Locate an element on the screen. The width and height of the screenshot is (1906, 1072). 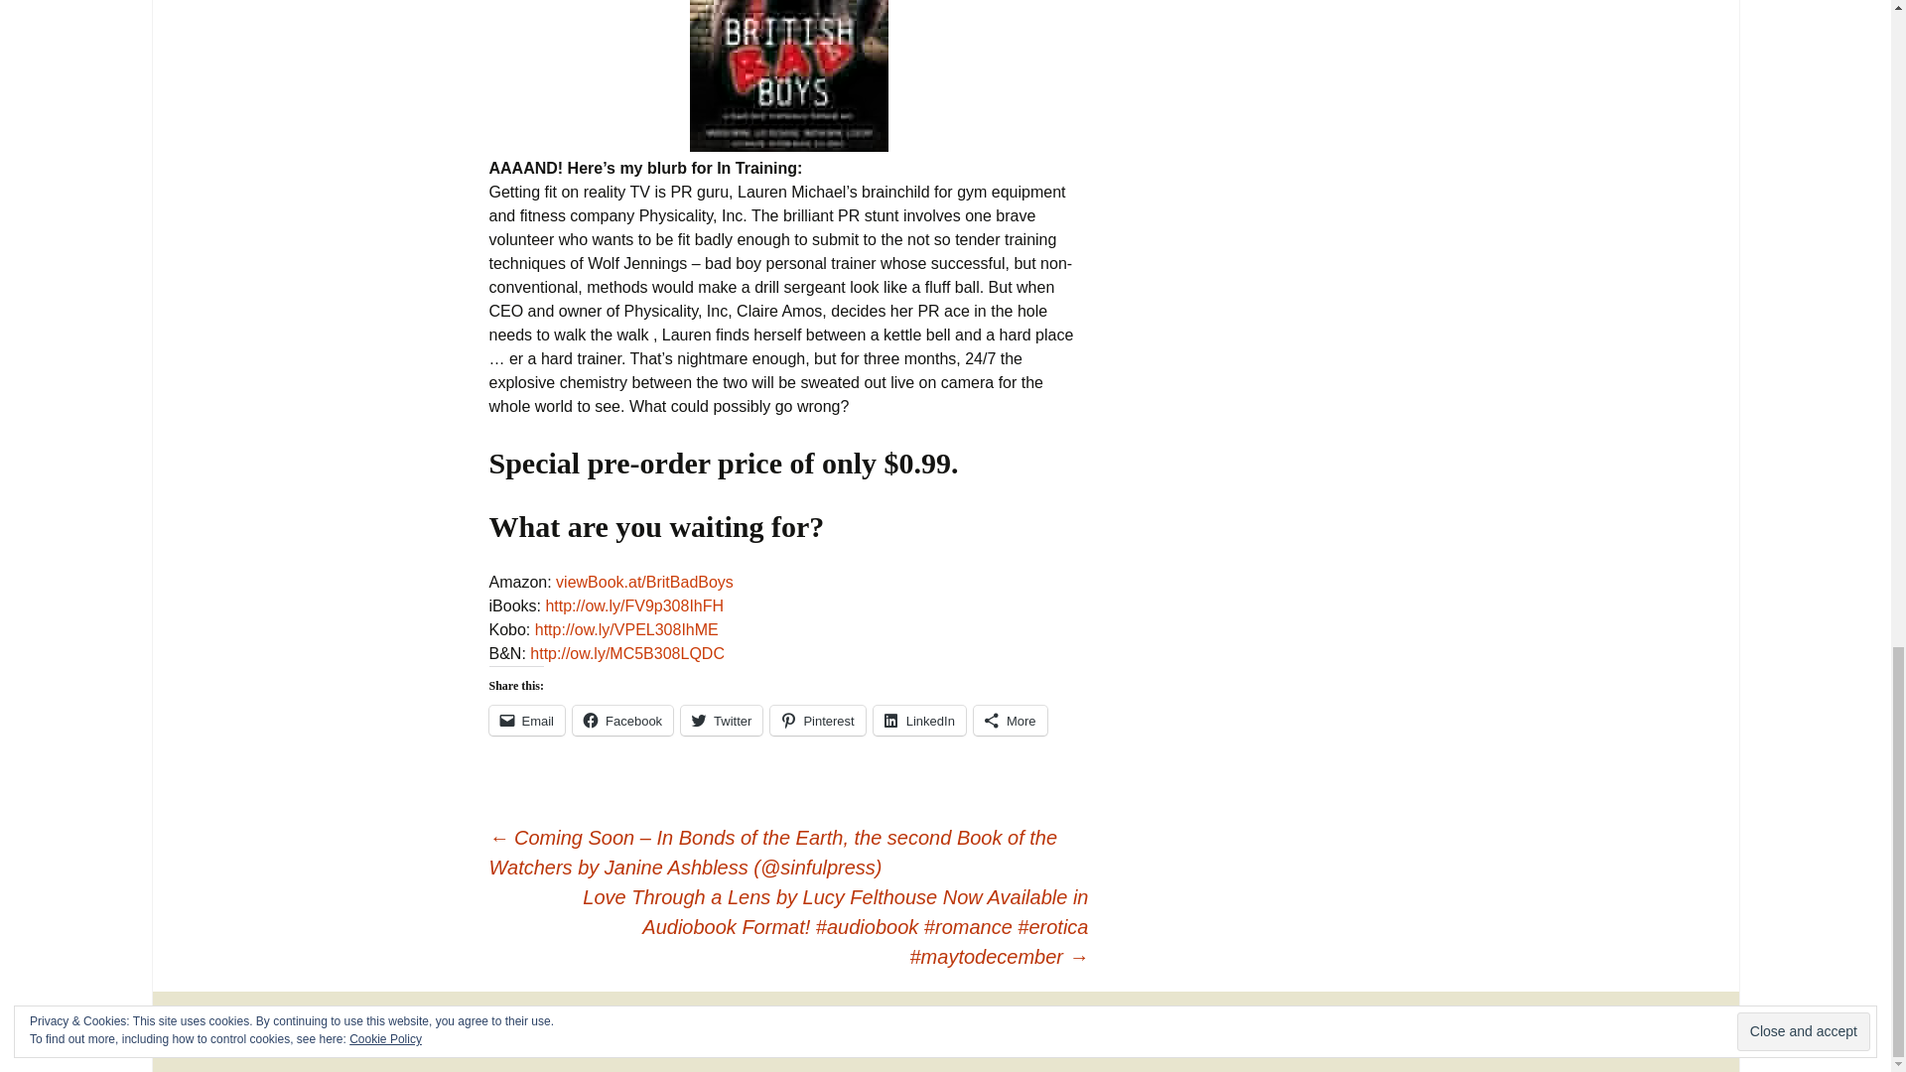
Click to share on LinkedIn is located at coordinates (919, 720).